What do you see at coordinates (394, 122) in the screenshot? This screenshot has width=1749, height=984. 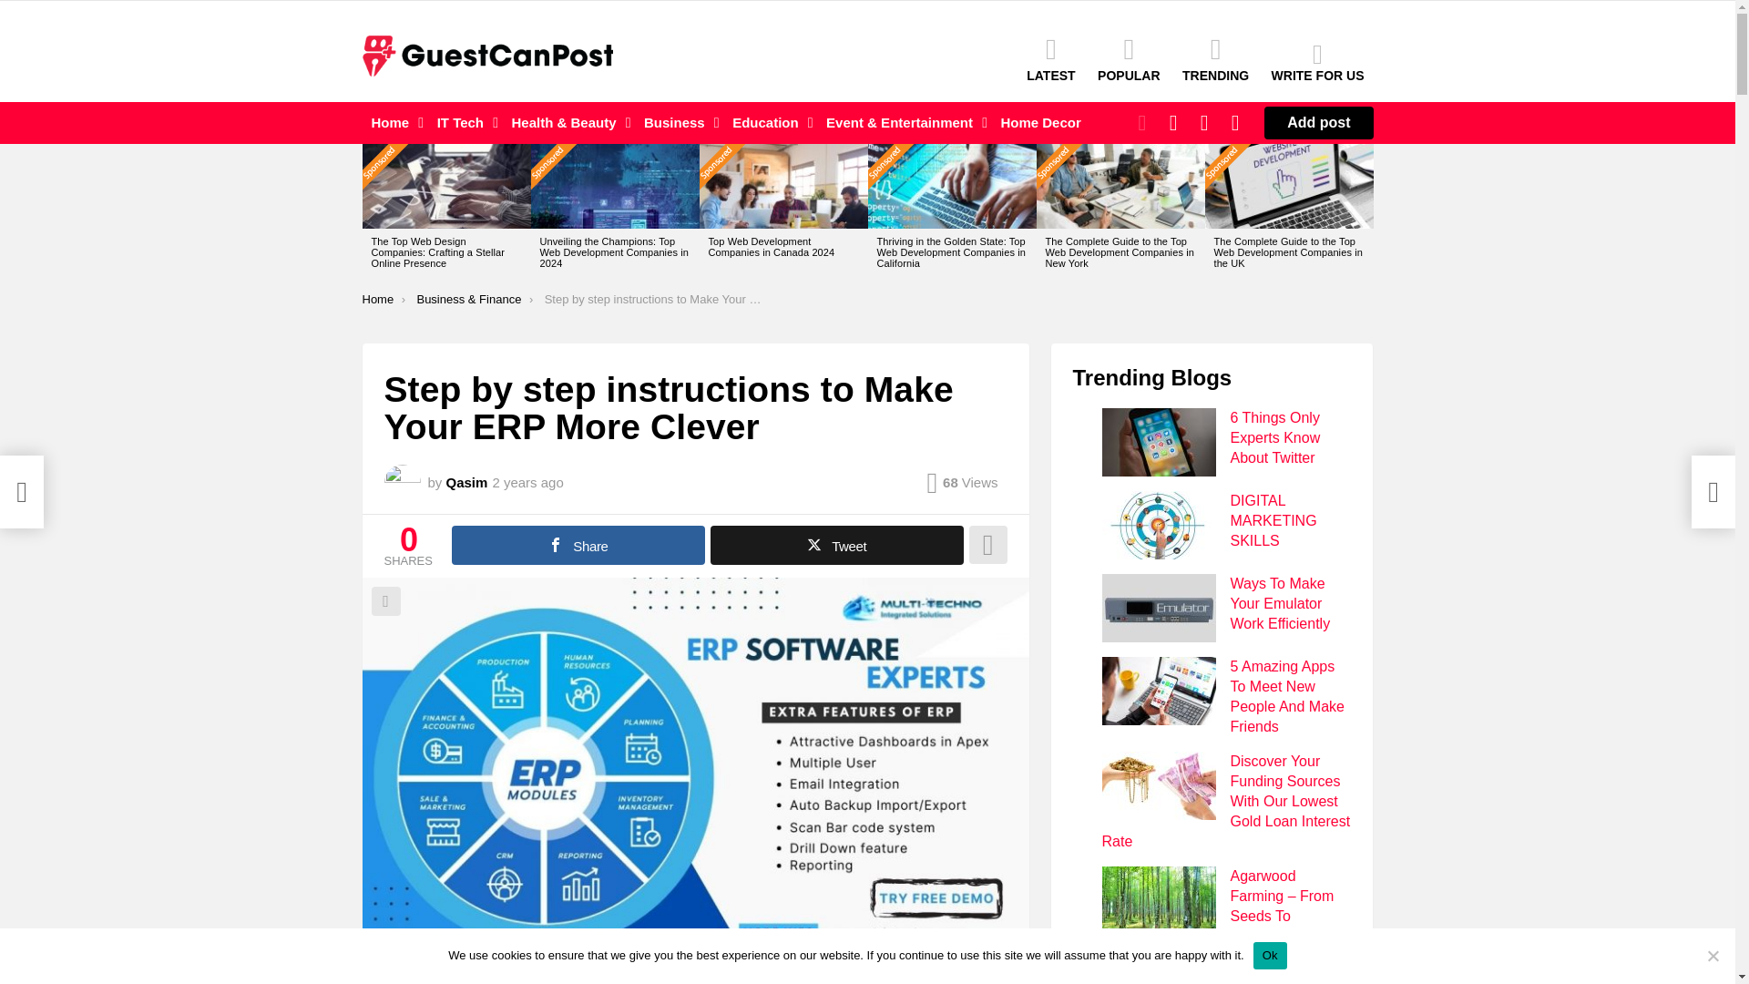 I see `Home` at bounding box center [394, 122].